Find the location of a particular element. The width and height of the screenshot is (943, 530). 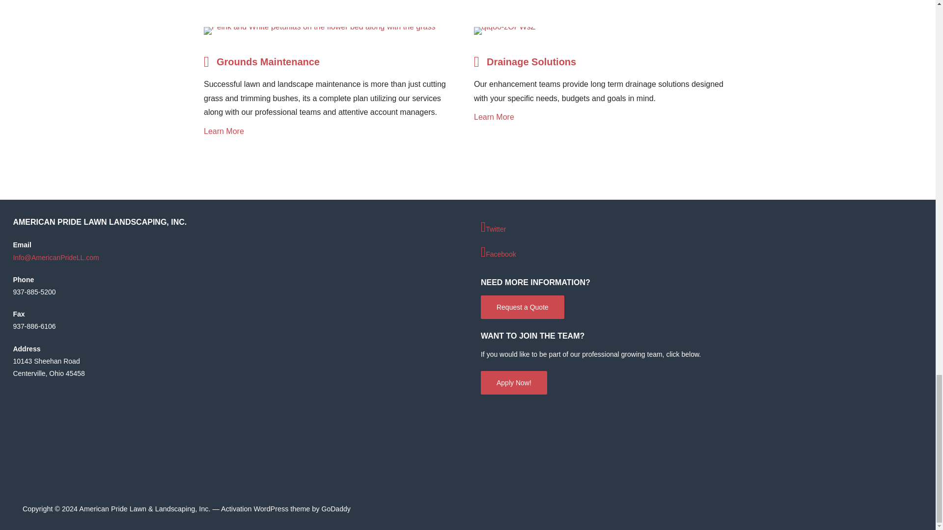

Pink and White Petunias is located at coordinates (319, 31).